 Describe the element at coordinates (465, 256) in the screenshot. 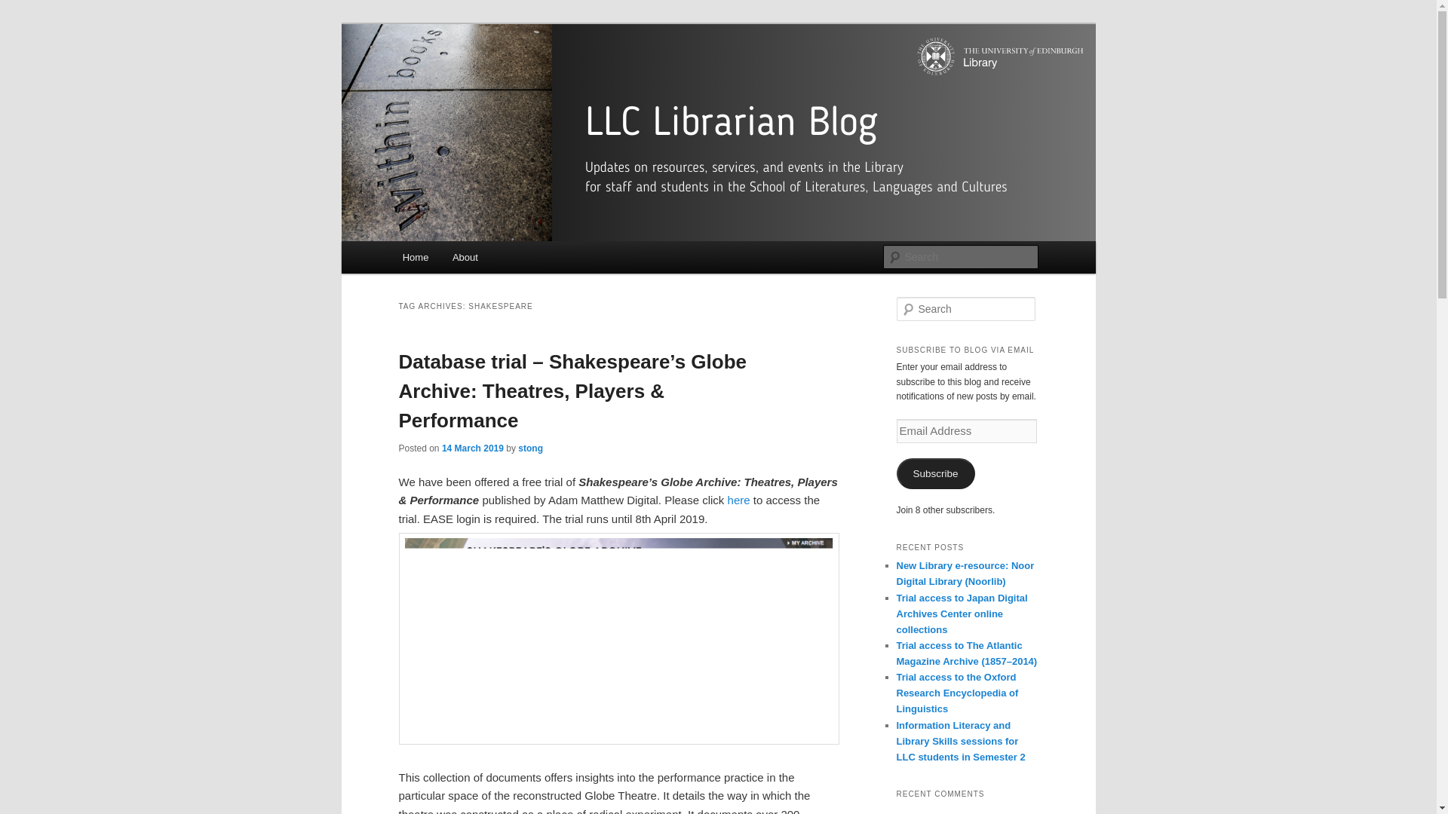

I see `About` at that location.